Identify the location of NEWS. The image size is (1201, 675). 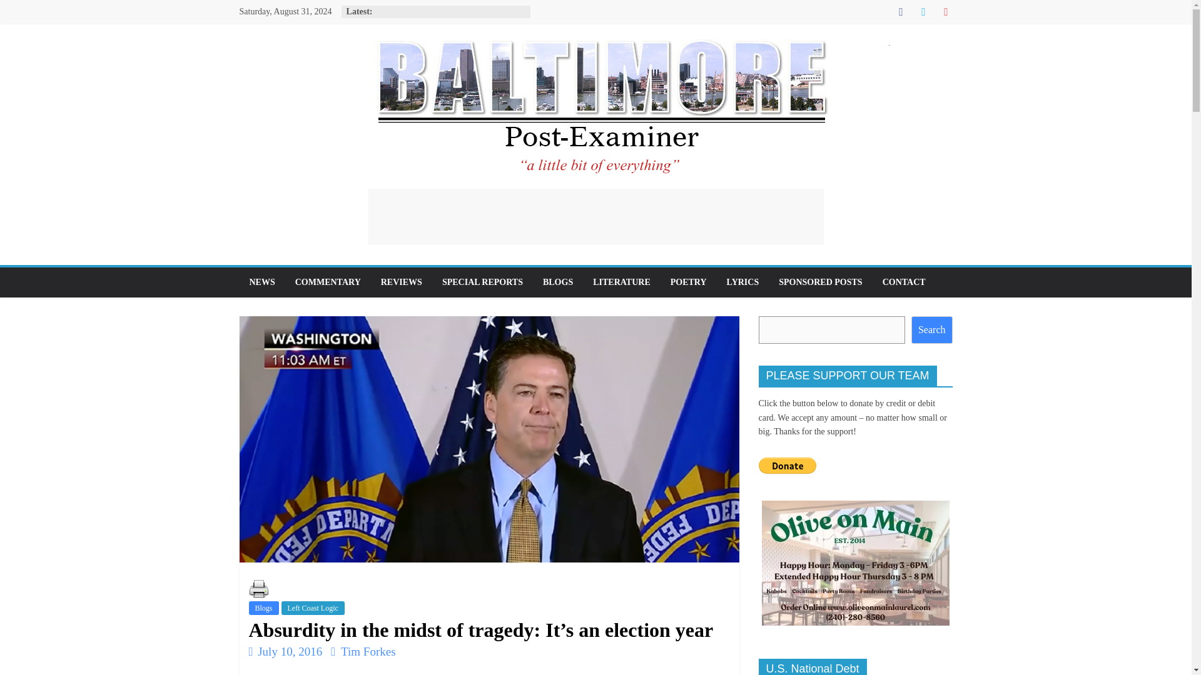
(261, 282).